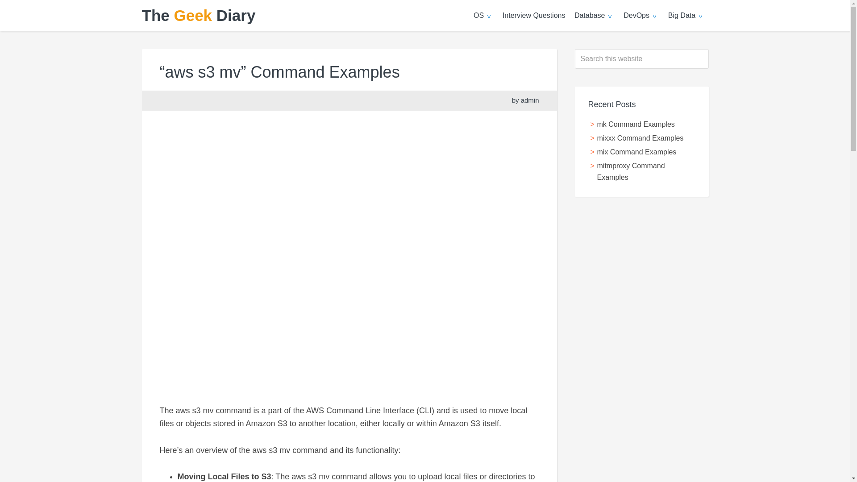 The height and width of the screenshot is (482, 857). What do you see at coordinates (636, 124) in the screenshot?
I see `mk Command Examples` at bounding box center [636, 124].